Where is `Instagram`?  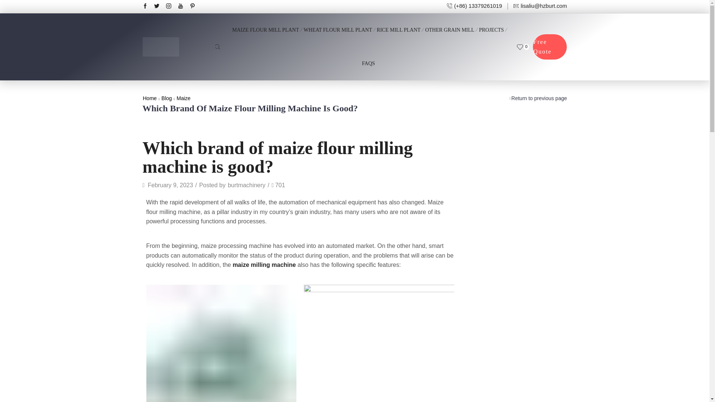
Instagram is located at coordinates (168, 6).